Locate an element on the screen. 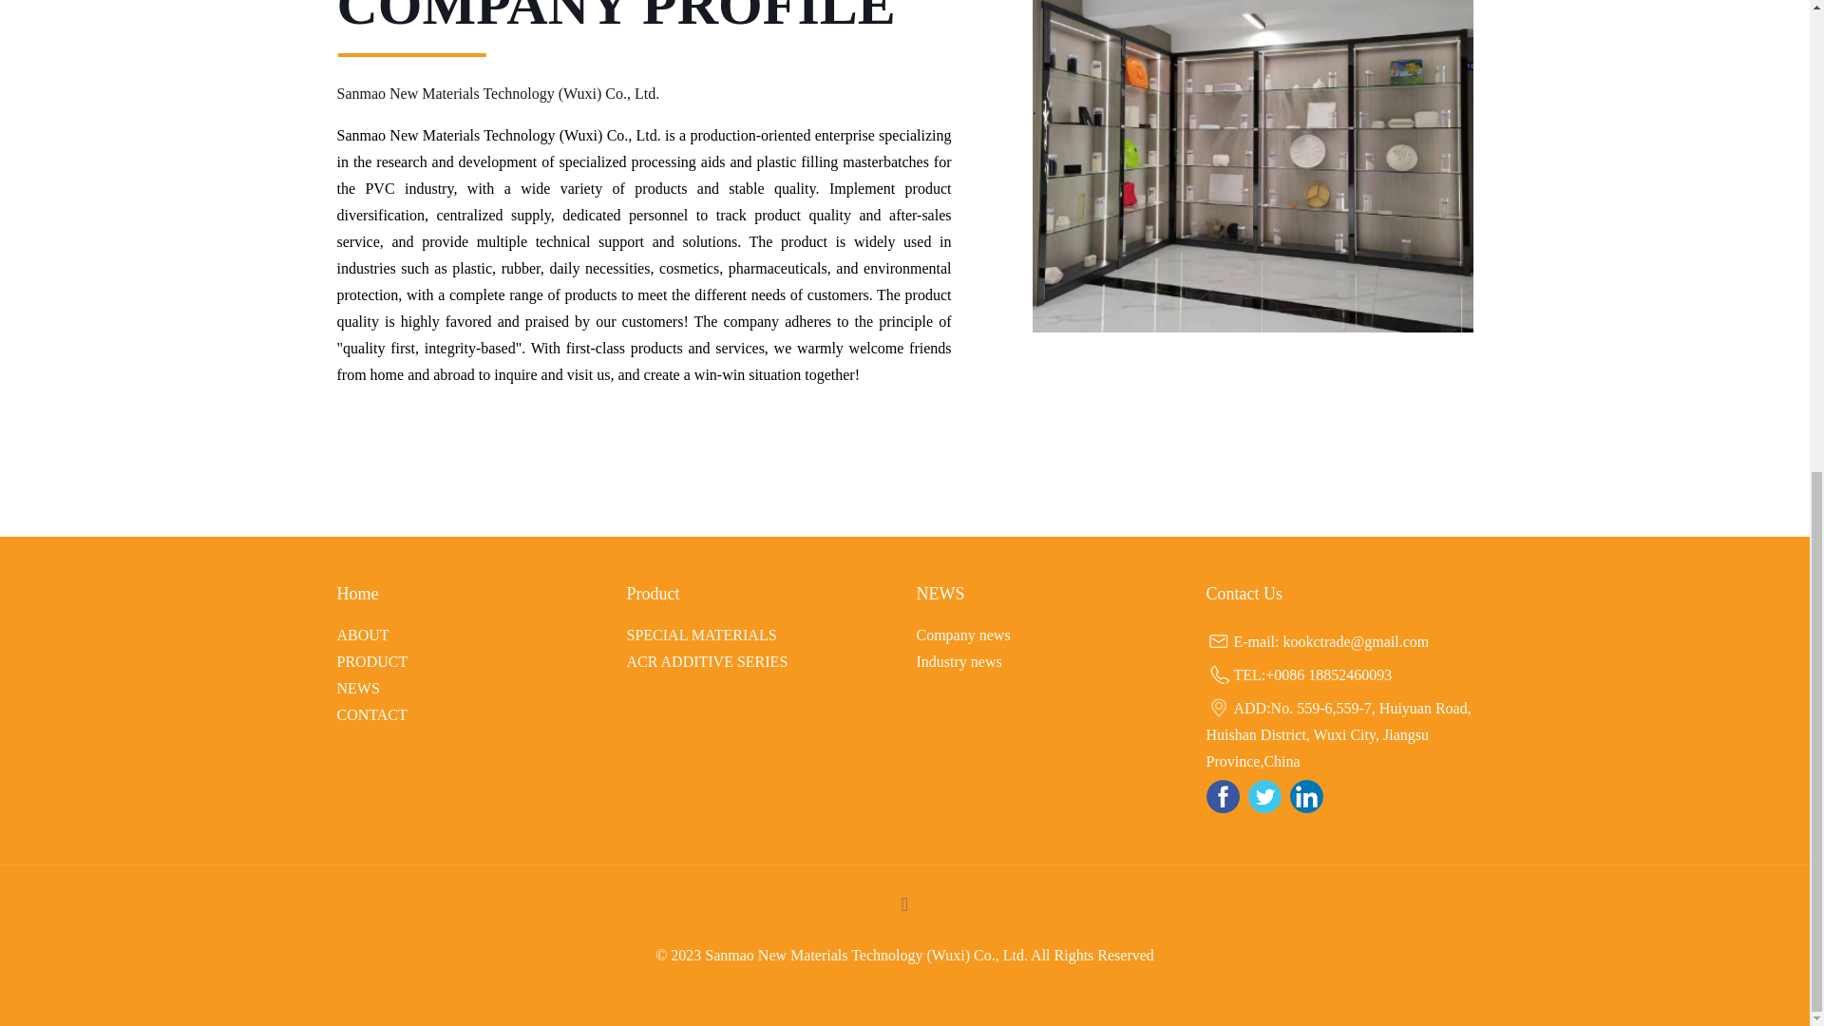  NEWS is located at coordinates (357, 688).